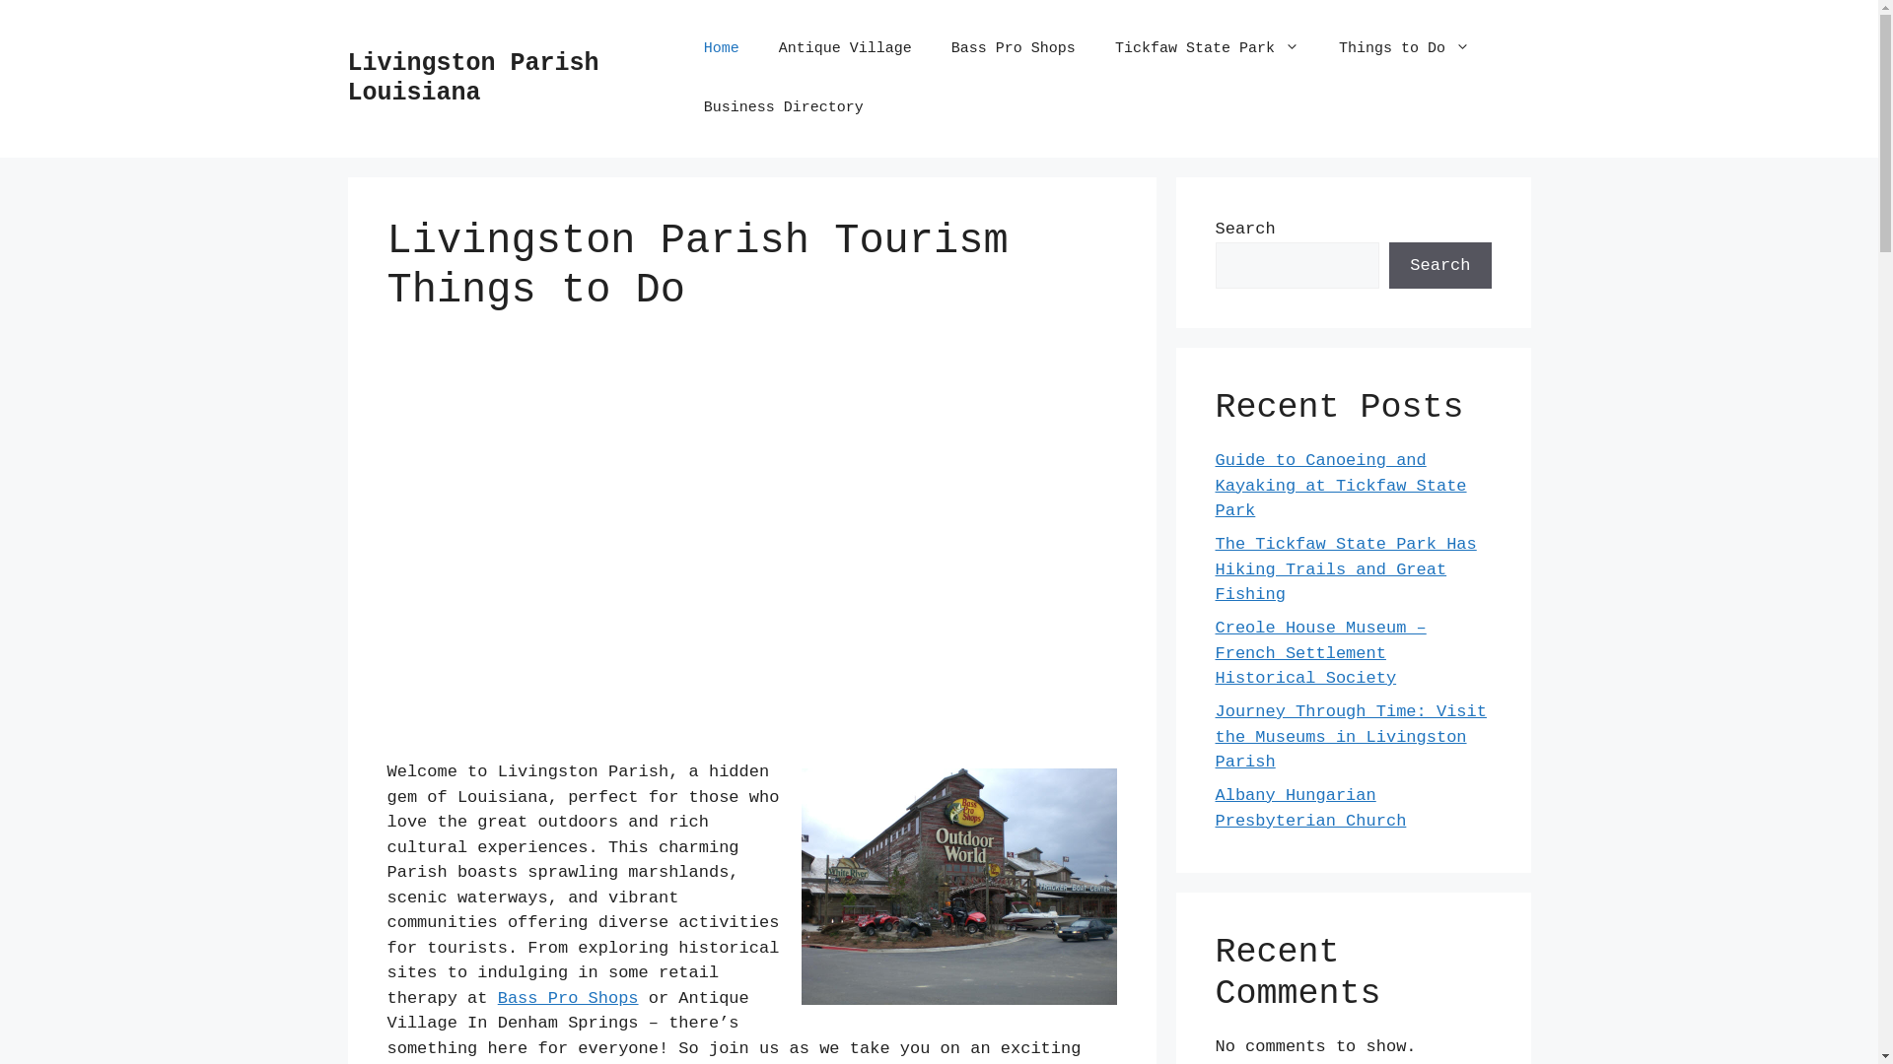  What do you see at coordinates (846, 49) in the screenshot?
I see `Antique Village` at bounding box center [846, 49].